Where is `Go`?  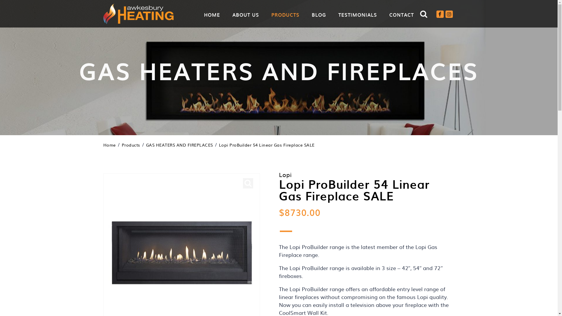
Go is located at coordinates (421, 31).